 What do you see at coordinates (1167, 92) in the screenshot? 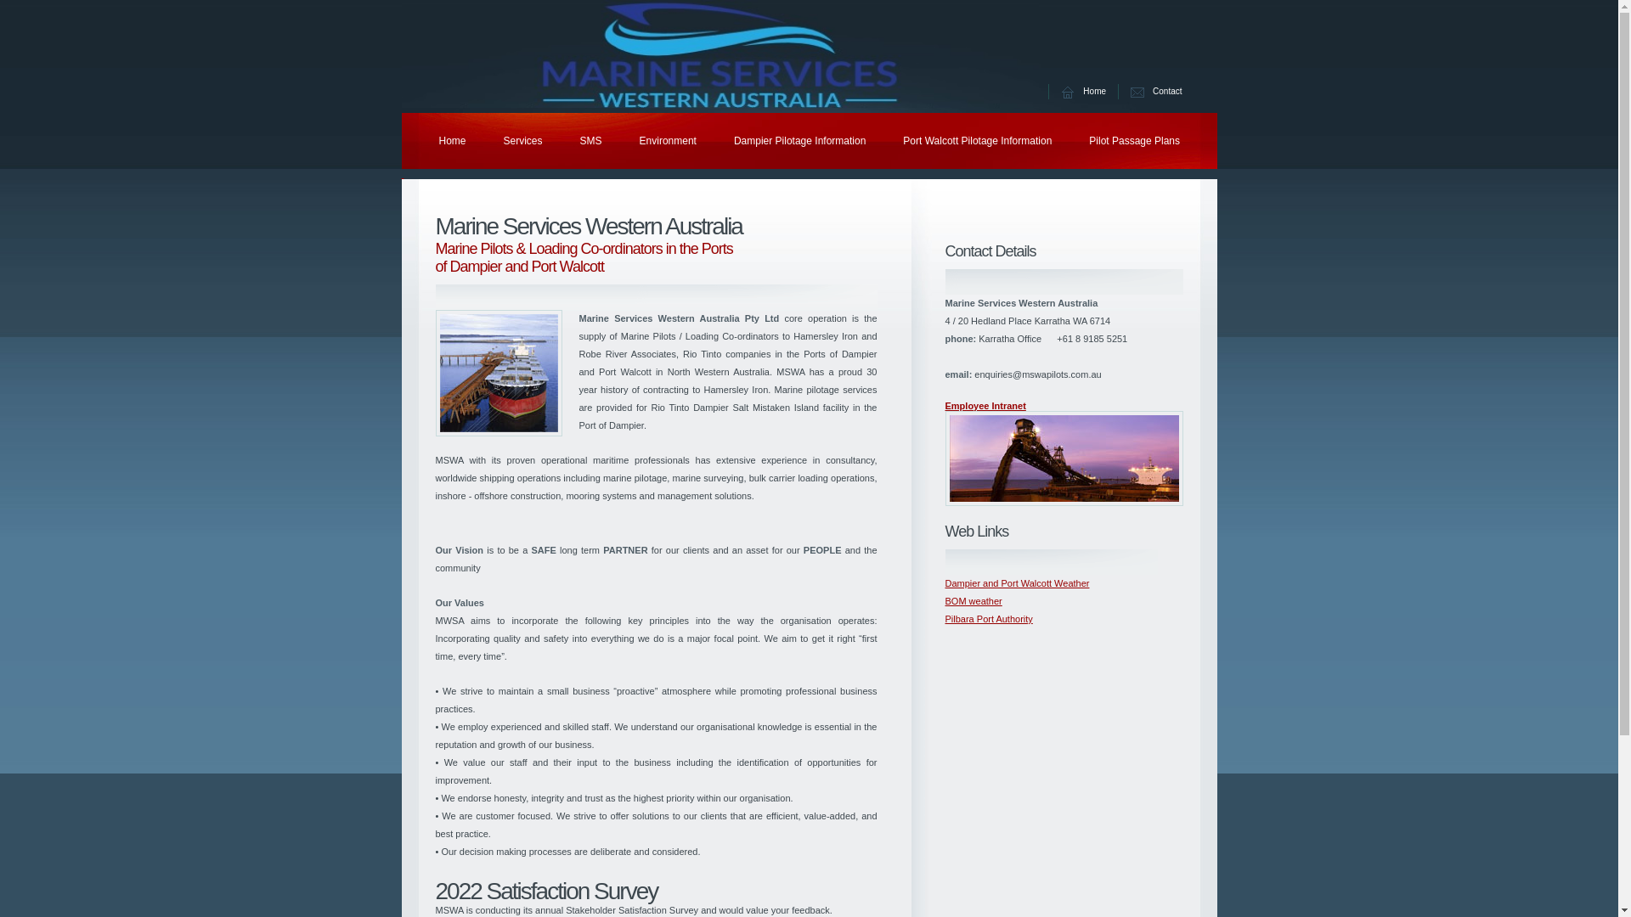
I see `Contact` at bounding box center [1167, 92].